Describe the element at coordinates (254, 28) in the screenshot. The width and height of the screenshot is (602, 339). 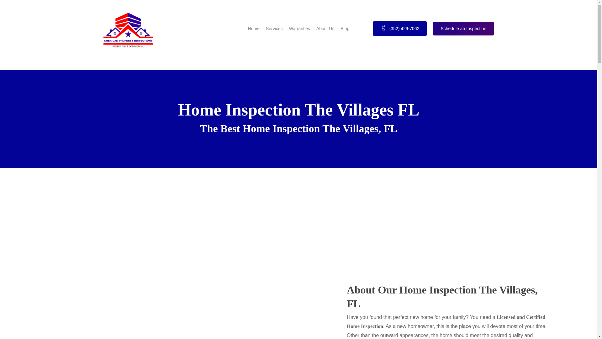
I see `Home` at that location.